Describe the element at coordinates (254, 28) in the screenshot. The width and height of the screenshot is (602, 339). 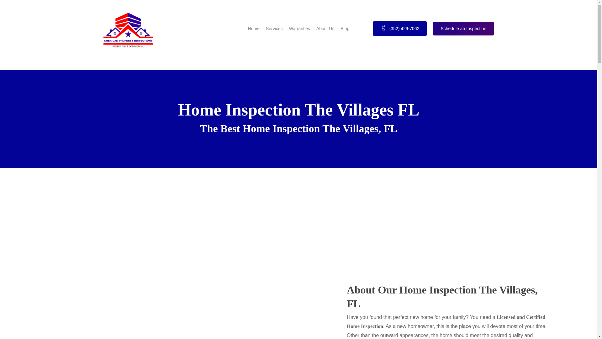
I see `Home` at that location.